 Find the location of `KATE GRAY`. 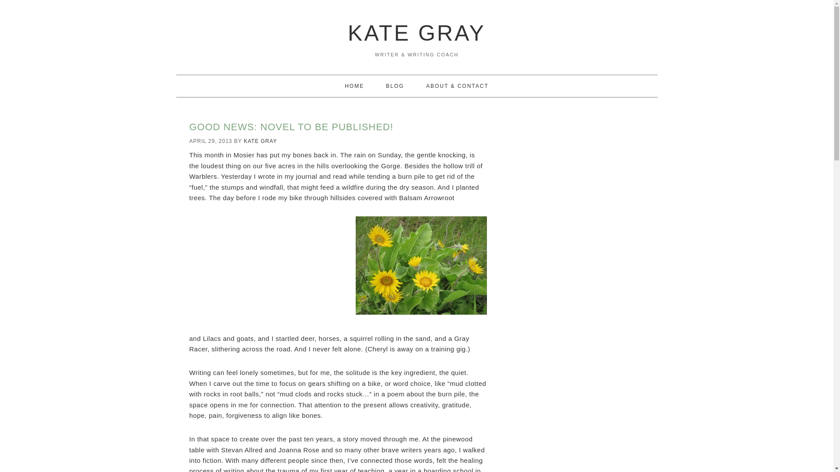

KATE GRAY is located at coordinates (416, 33).